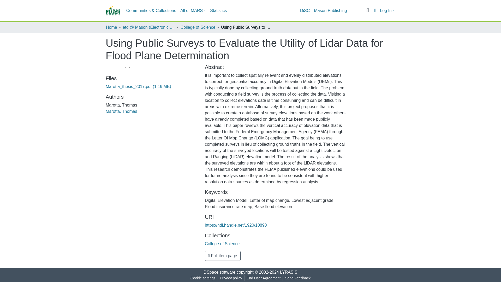  I want to click on End User Agreement, so click(263, 278).